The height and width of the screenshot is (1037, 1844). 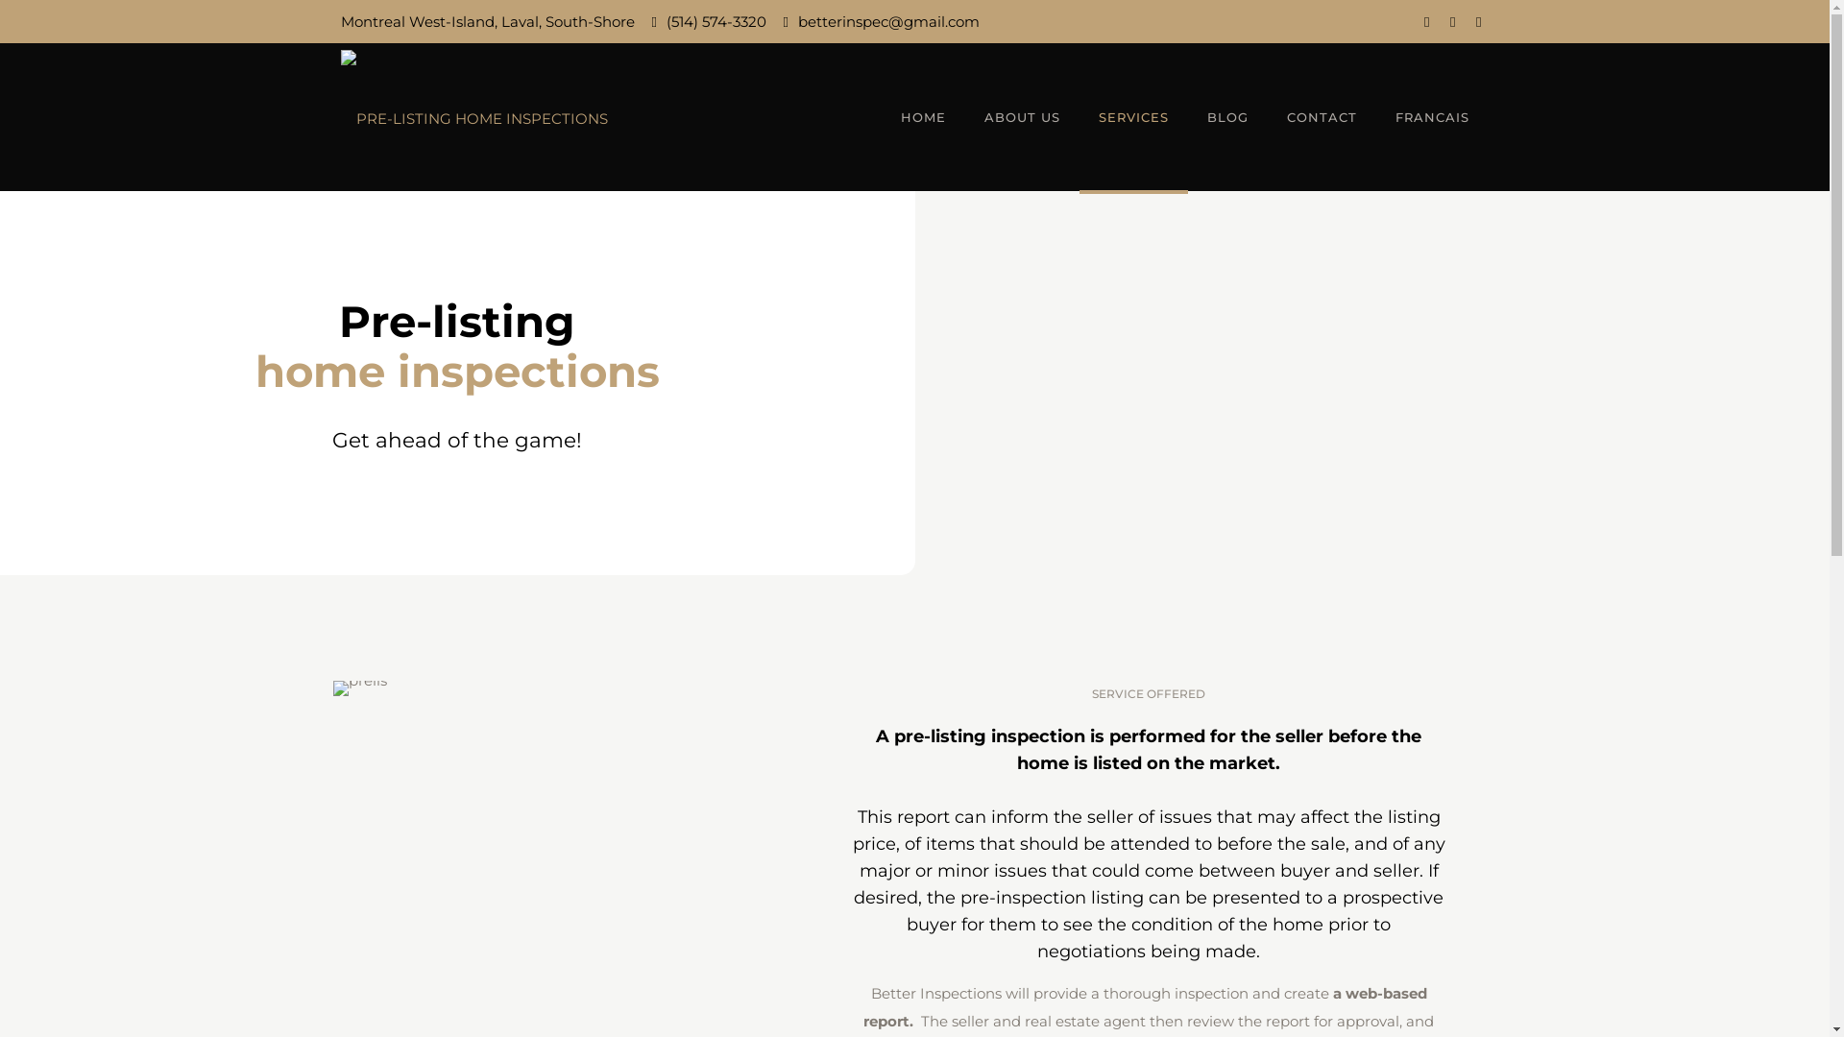 I want to click on FRANCAIS, so click(x=1433, y=117).